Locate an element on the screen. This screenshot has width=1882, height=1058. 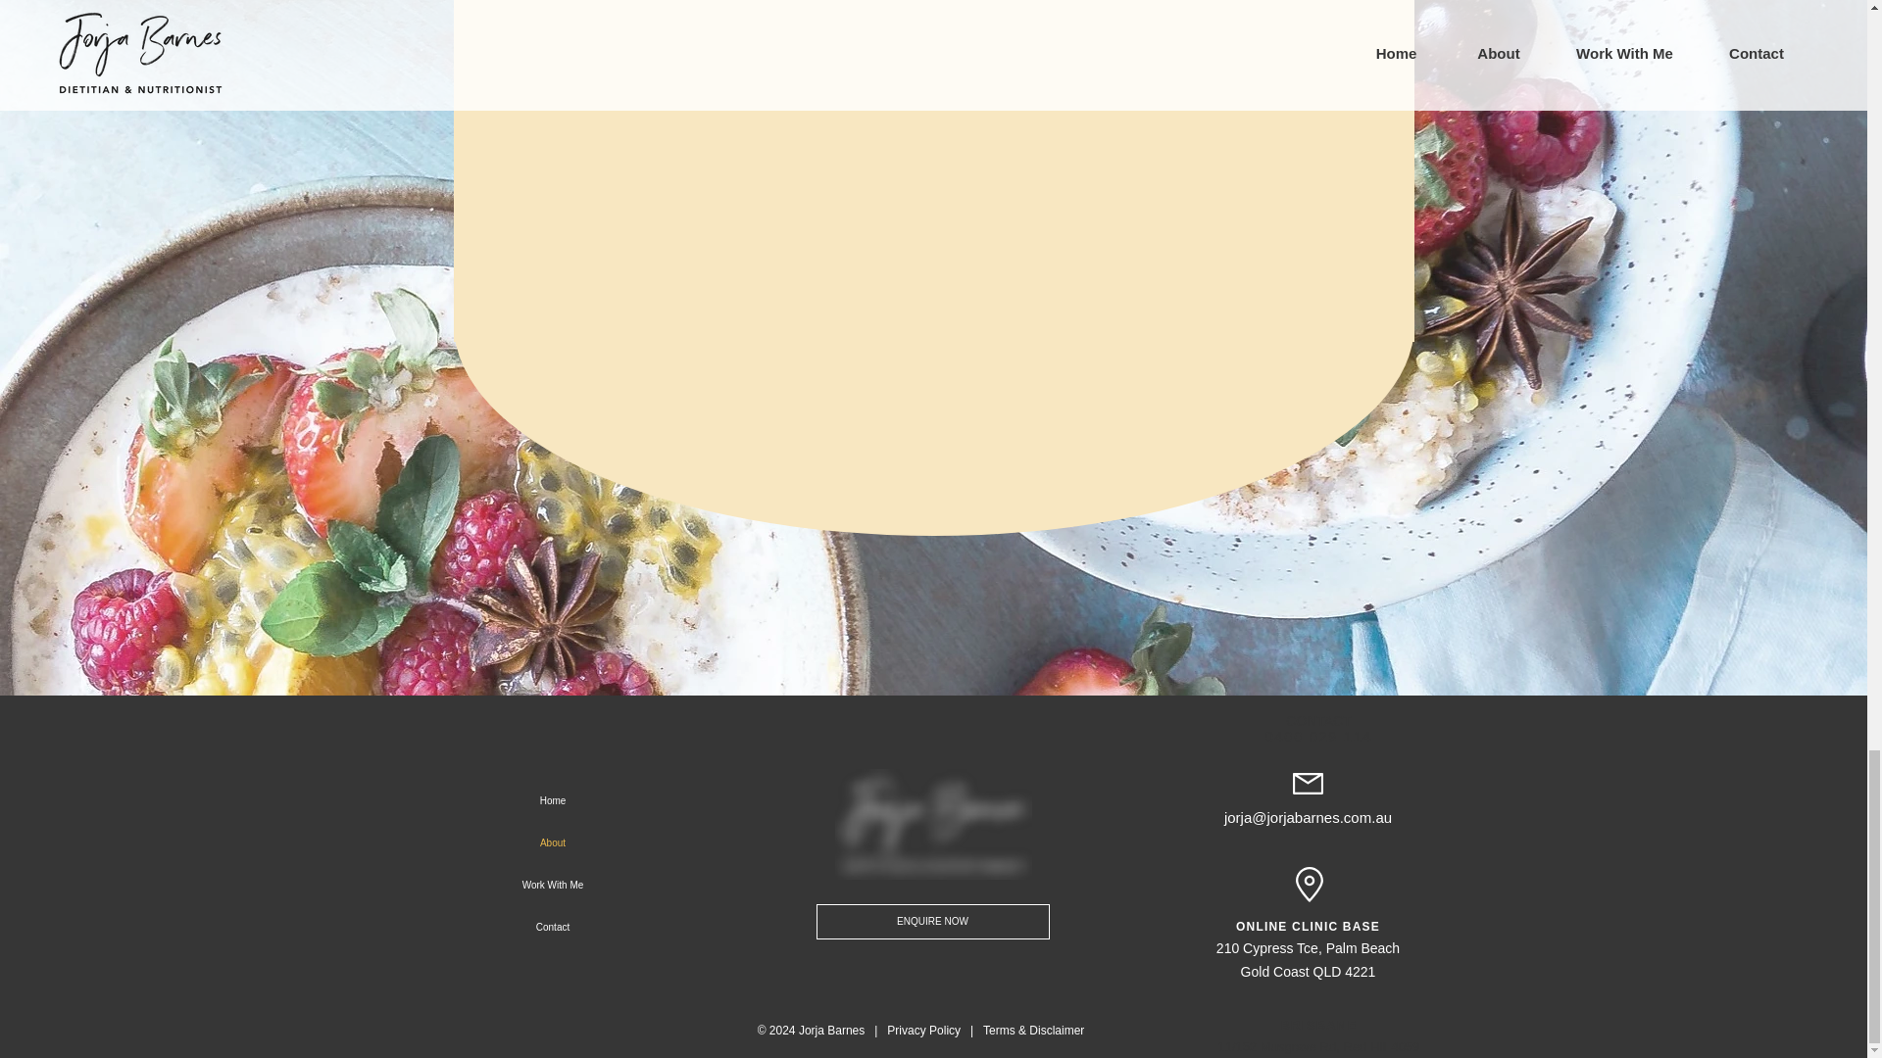
Home is located at coordinates (552, 799).